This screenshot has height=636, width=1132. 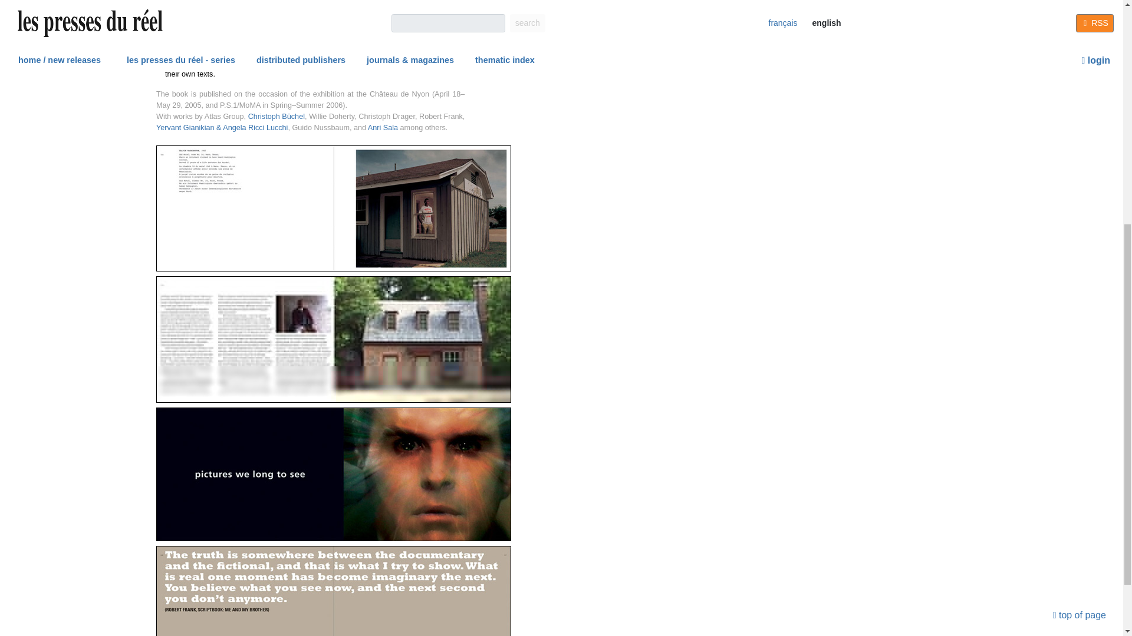 I want to click on Anri Sala, so click(x=383, y=127).